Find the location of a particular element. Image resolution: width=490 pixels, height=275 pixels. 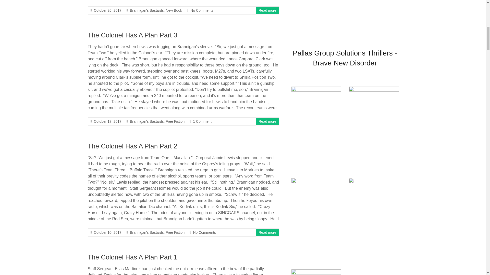

New Book is located at coordinates (174, 10).